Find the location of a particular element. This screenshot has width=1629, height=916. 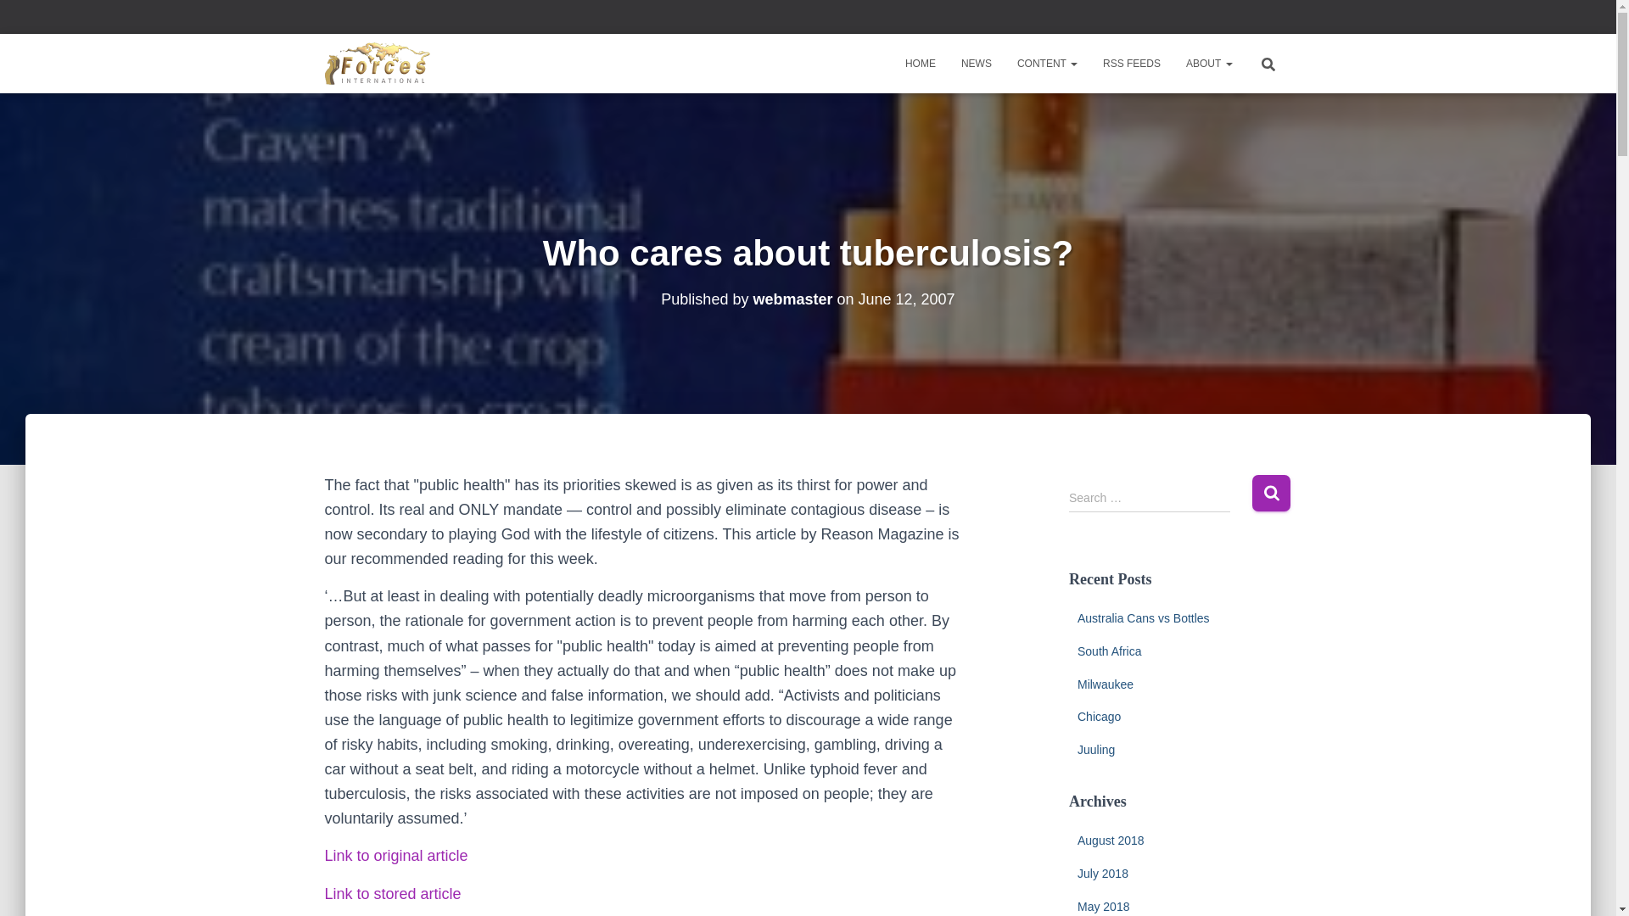

July 2018 is located at coordinates (1103, 873).